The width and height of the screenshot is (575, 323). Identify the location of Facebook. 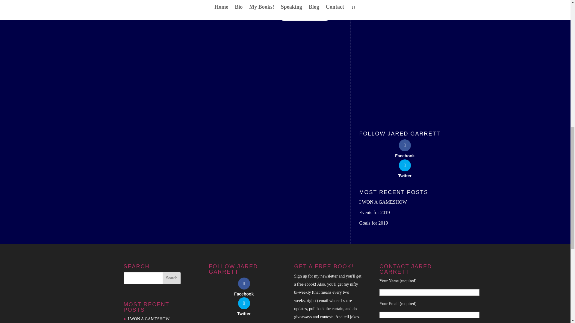
(244, 287).